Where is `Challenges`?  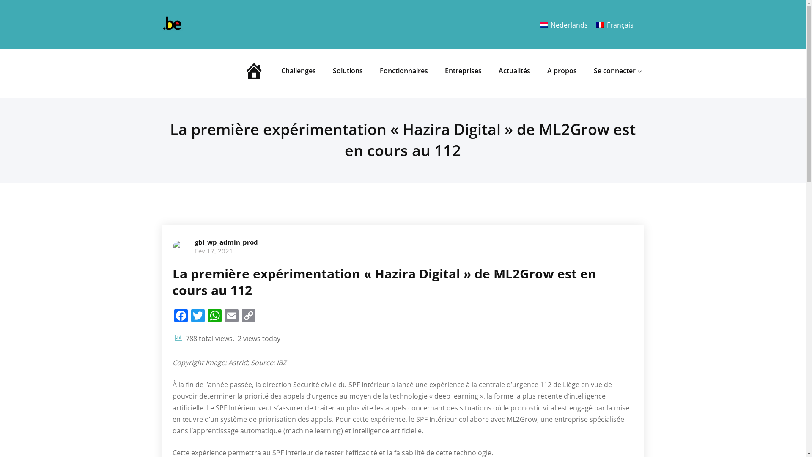
Challenges is located at coordinates (299, 71).